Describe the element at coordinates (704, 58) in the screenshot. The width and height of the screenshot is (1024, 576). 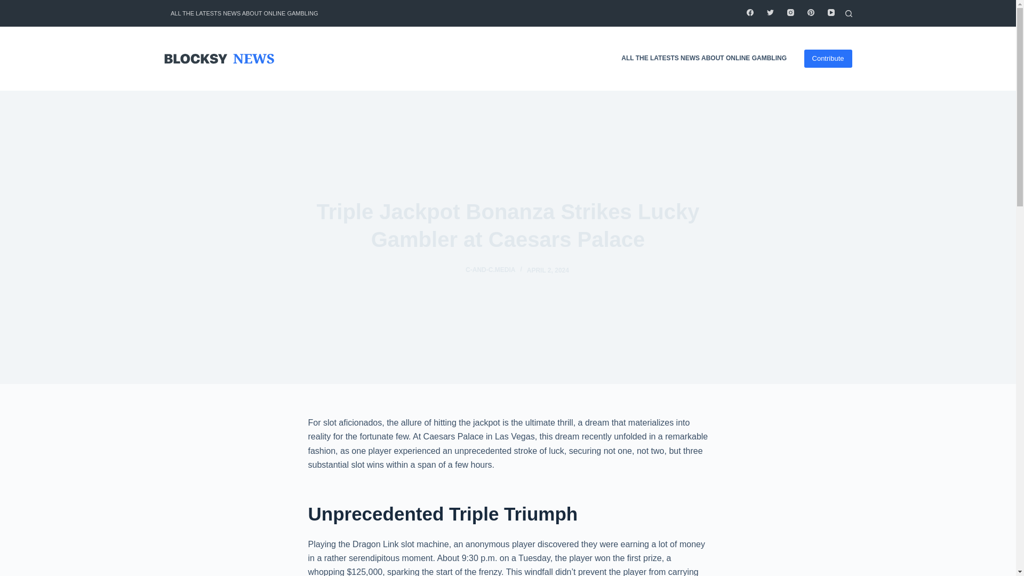
I see `ALL THE LATESTS NEWS ABOUT ONLINE GAMBLING` at that location.